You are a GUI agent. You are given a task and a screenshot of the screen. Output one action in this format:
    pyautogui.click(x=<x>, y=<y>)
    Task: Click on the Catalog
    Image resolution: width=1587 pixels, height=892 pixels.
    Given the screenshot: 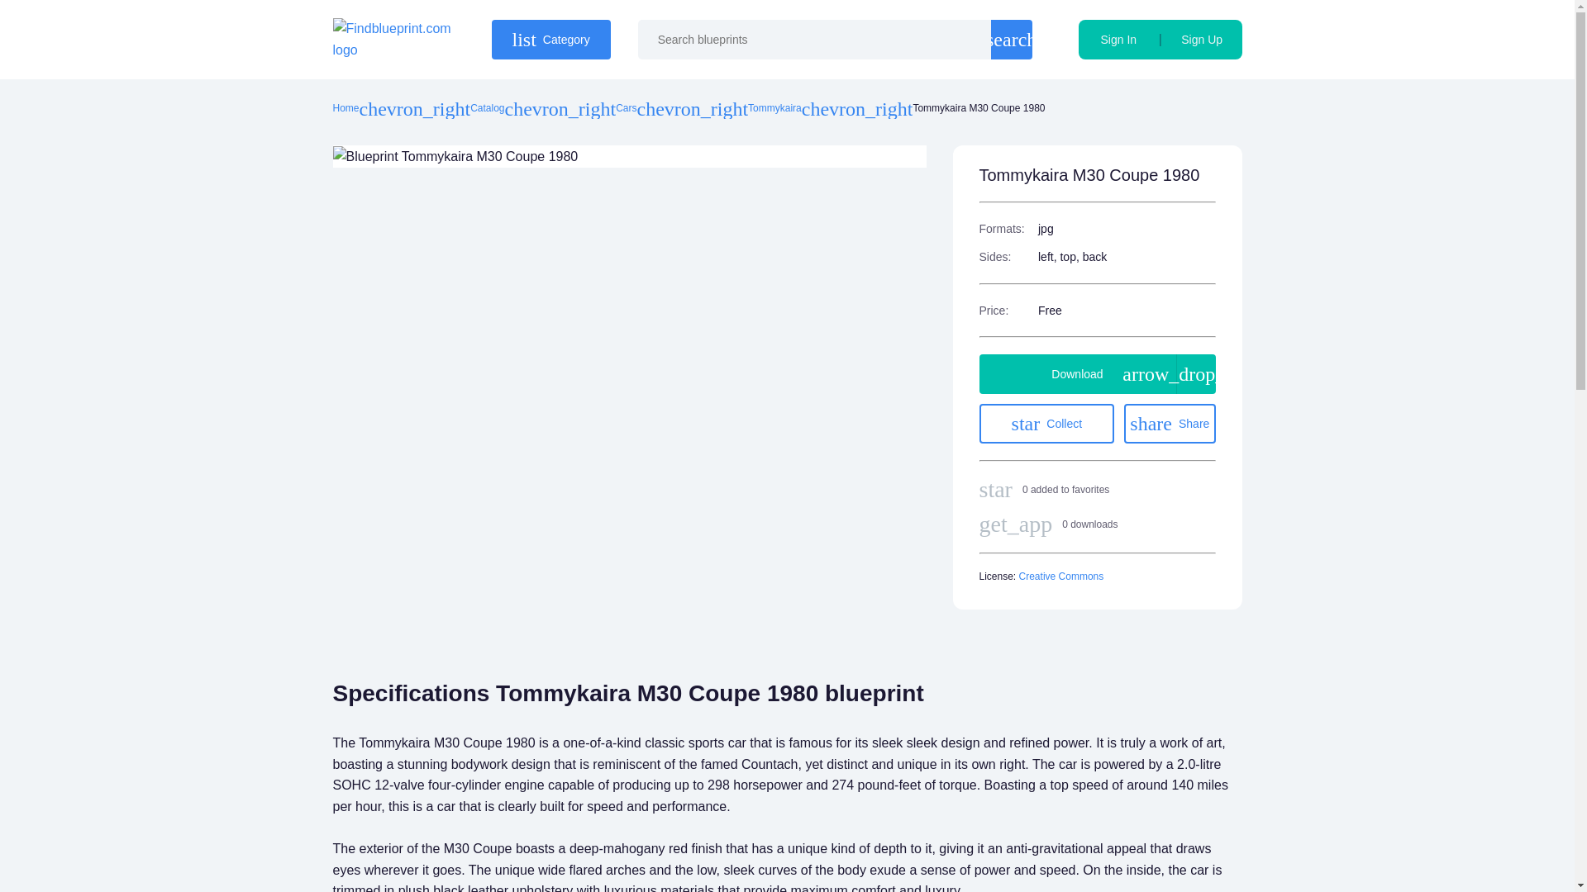 What is the action you would take?
    pyautogui.click(x=487, y=109)
    